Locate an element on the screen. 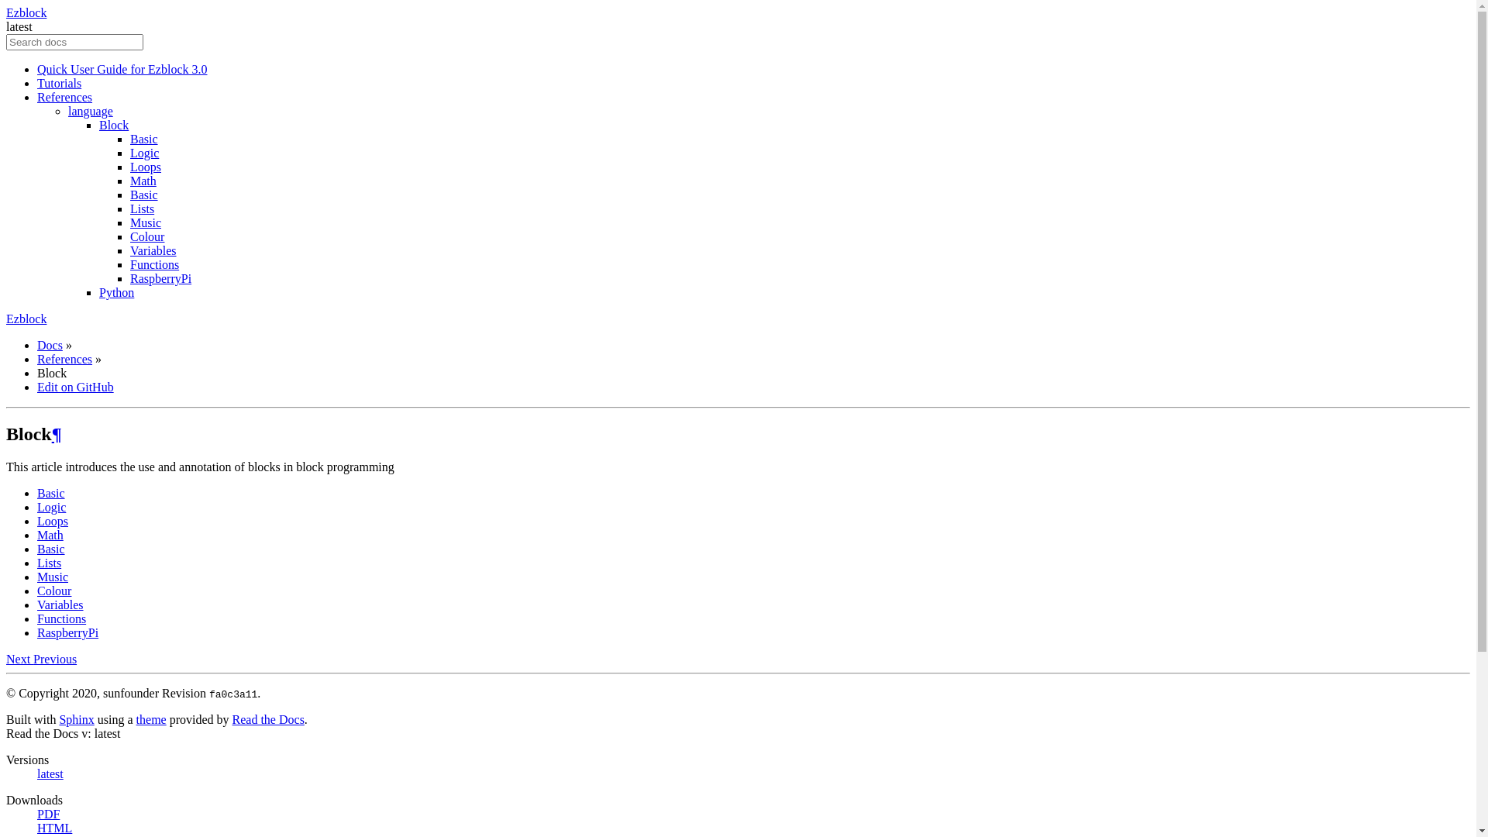 This screenshot has width=1488, height=837. Music is located at coordinates (146, 223).